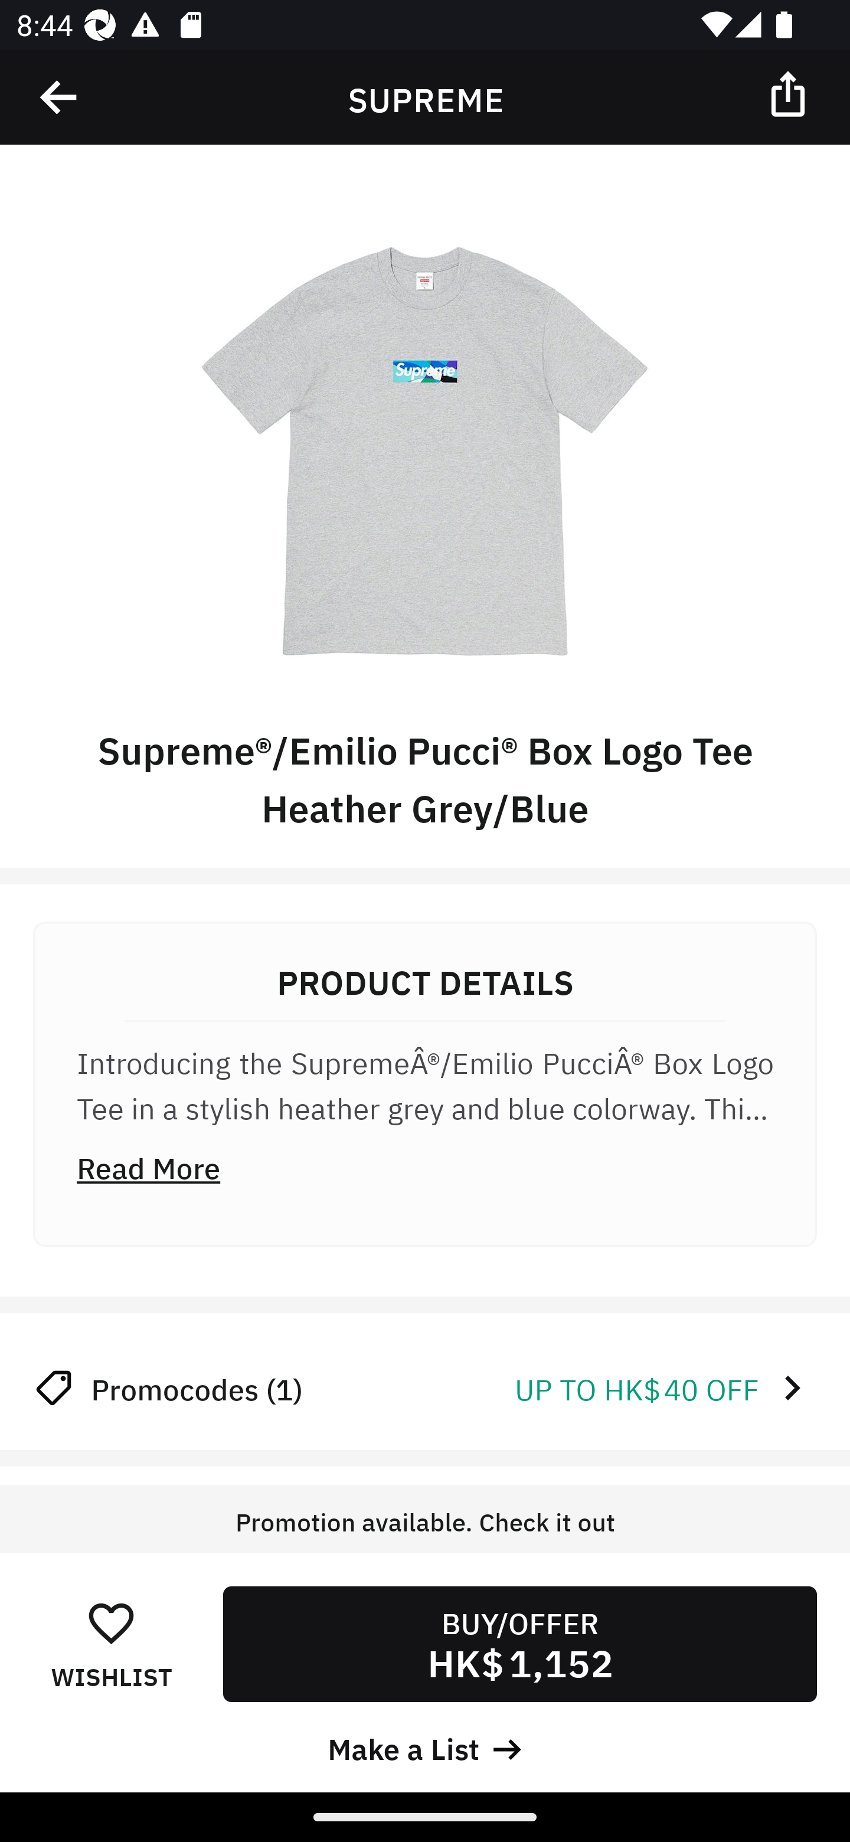  I want to click on , so click(790, 93).